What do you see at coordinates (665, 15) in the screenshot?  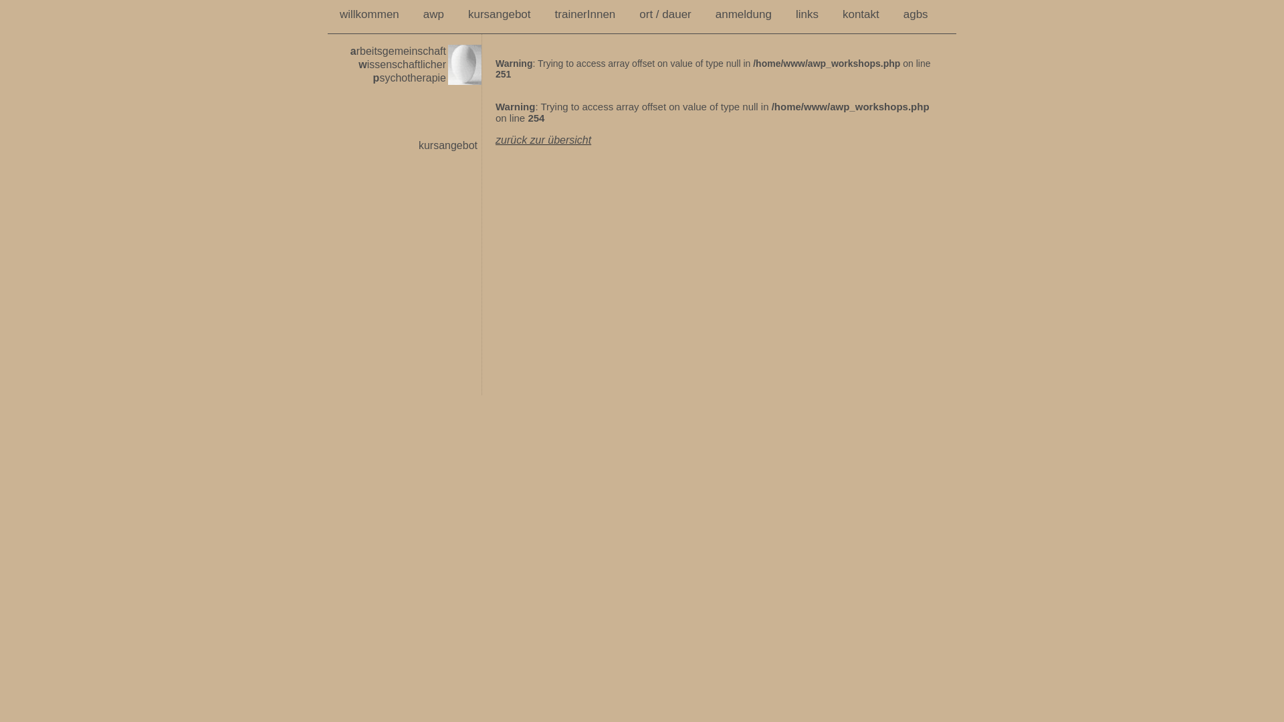 I see `ort / dauer` at bounding box center [665, 15].